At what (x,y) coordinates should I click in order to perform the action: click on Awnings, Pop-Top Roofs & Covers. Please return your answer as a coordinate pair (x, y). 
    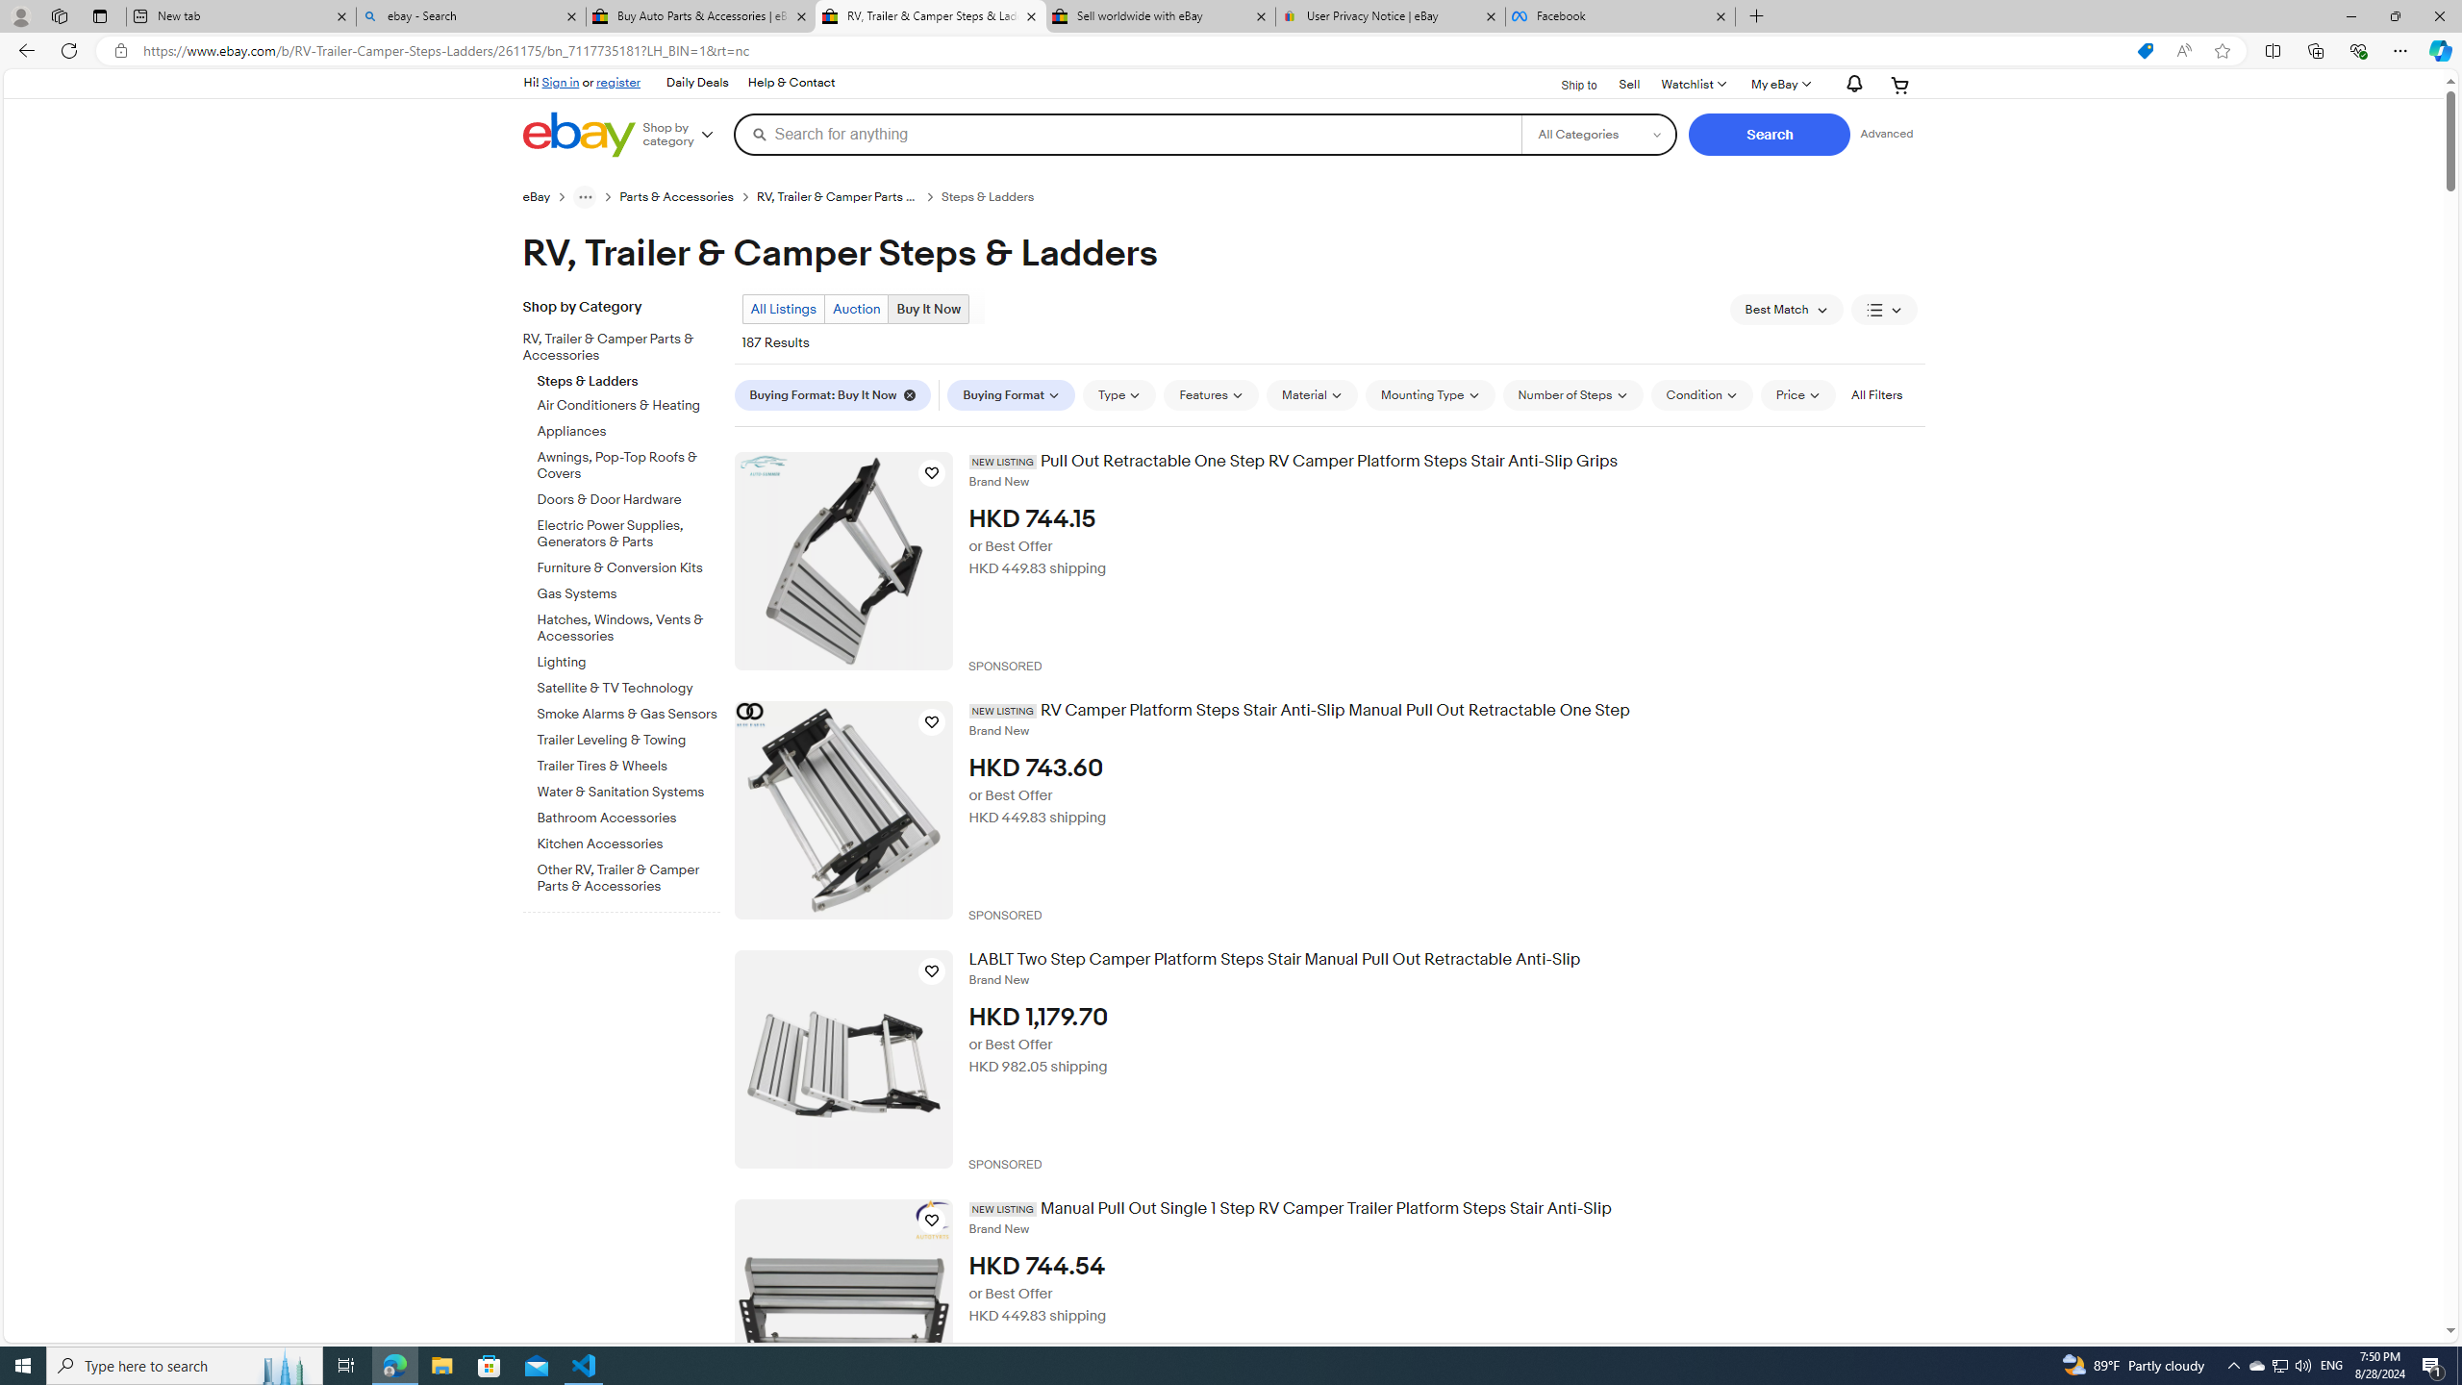
    Looking at the image, I should click on (629, 466).